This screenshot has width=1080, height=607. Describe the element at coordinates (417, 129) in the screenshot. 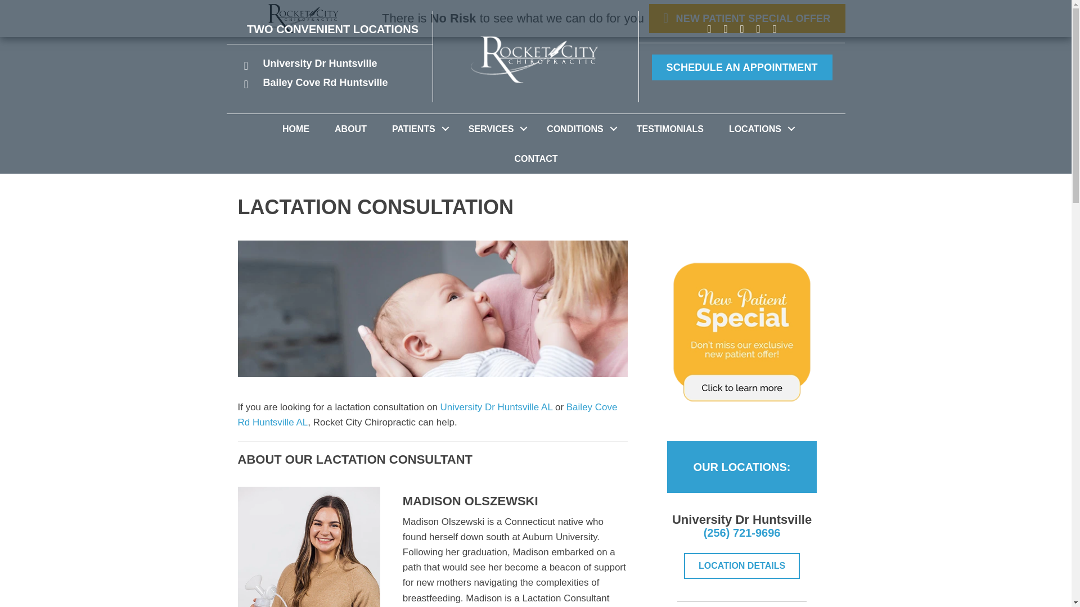

I see `PATIENTS` at that location.